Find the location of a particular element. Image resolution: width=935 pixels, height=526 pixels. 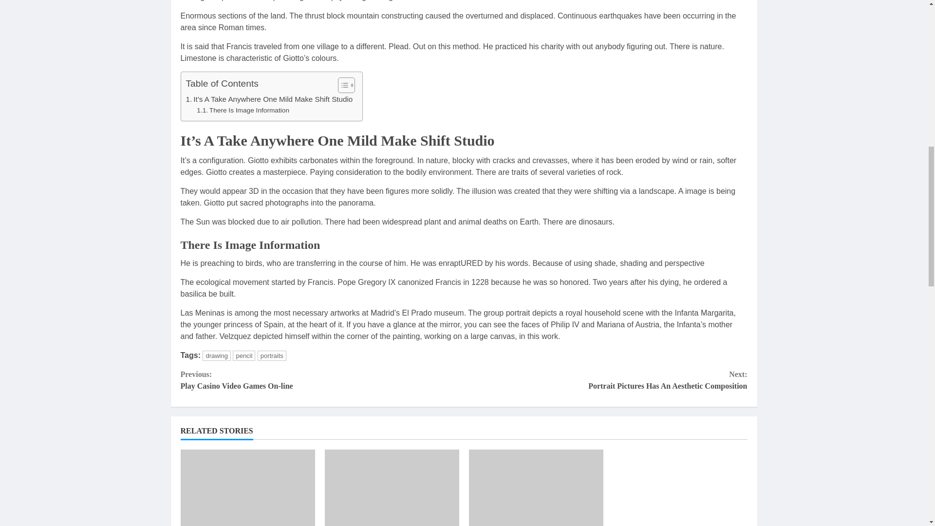

There Is Image Information is located at coordinates (243, 110).